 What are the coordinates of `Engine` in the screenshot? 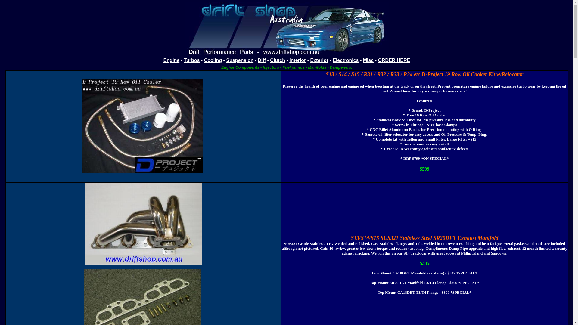 It's located at (172, 60).